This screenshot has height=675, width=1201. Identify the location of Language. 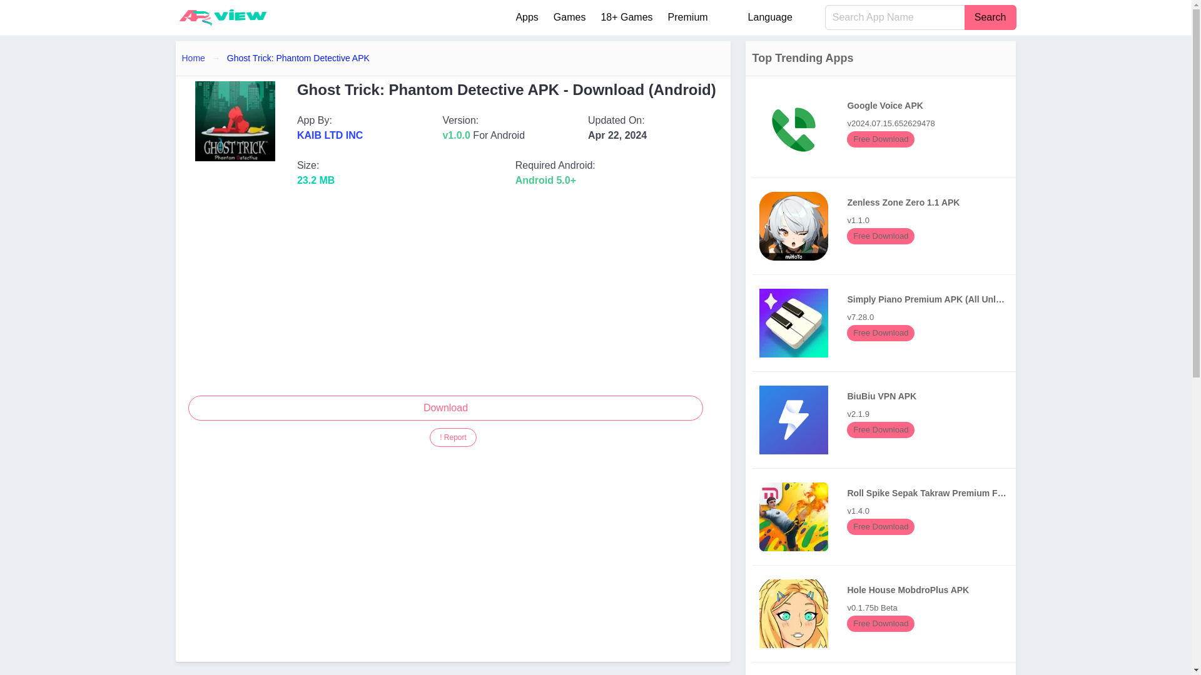
(453, 437).